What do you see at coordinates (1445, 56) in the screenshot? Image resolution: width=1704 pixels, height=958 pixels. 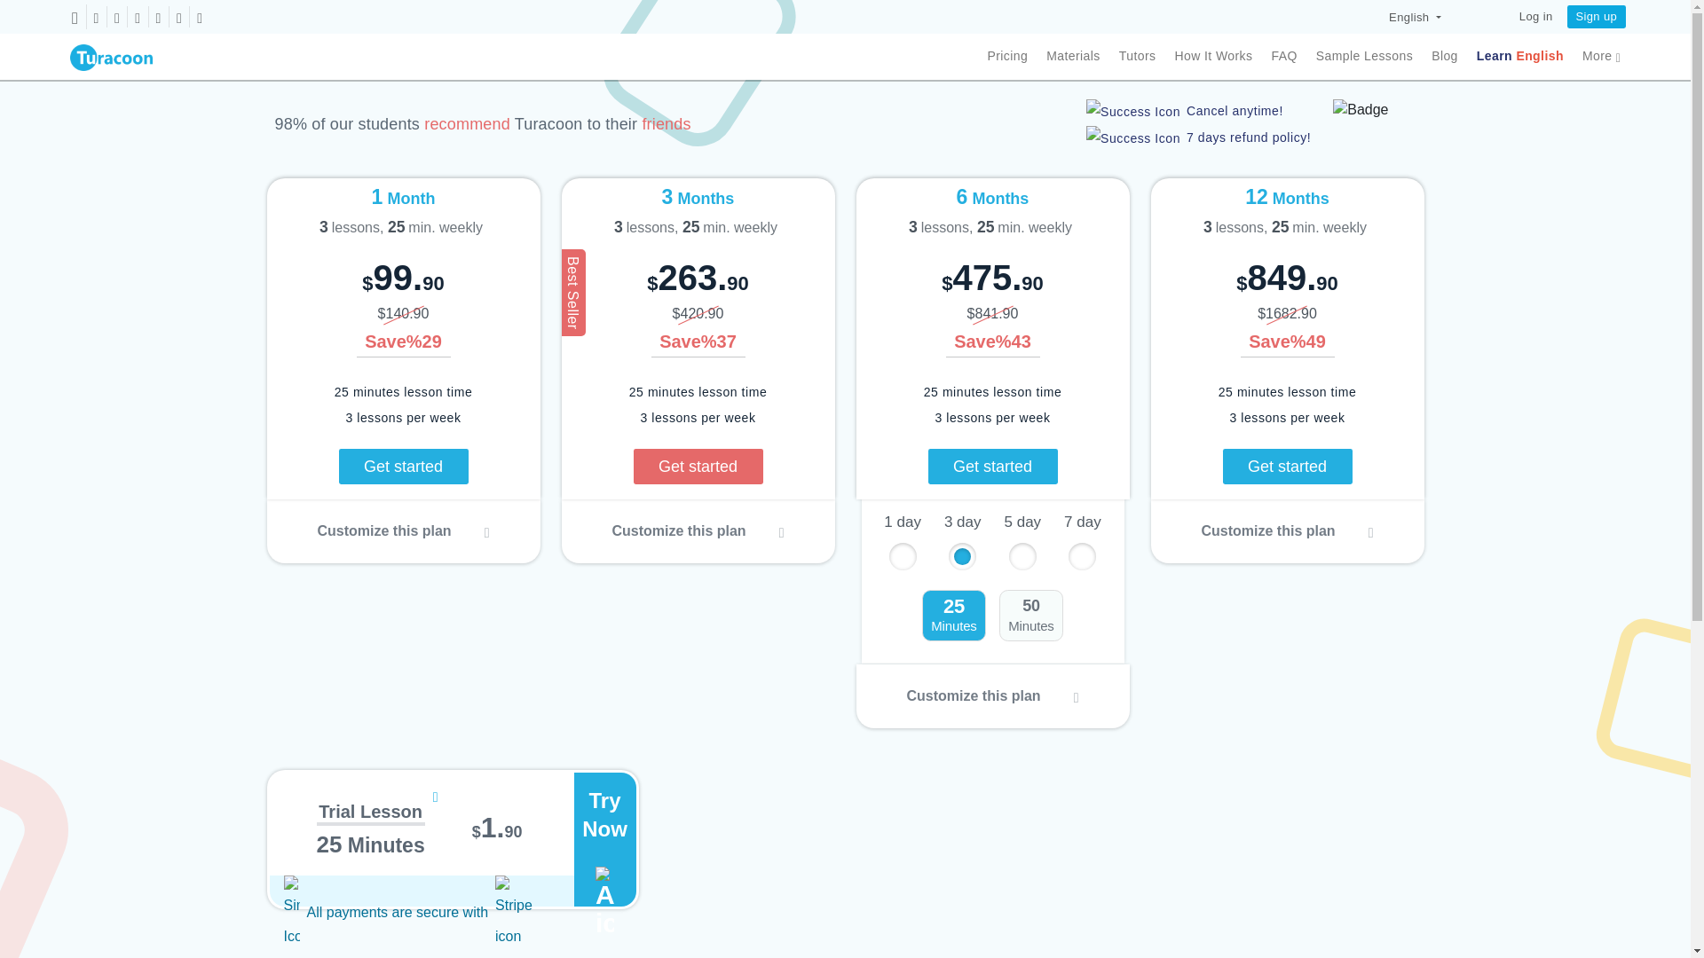 I see `Blog` at bounding box center [1445, 56].